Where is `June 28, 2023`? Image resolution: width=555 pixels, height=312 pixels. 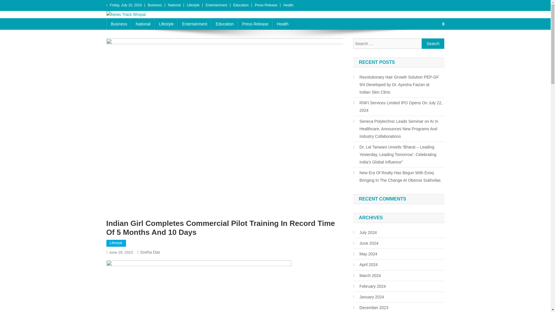
June 28, 2023 is located at coordinates (121, 252).